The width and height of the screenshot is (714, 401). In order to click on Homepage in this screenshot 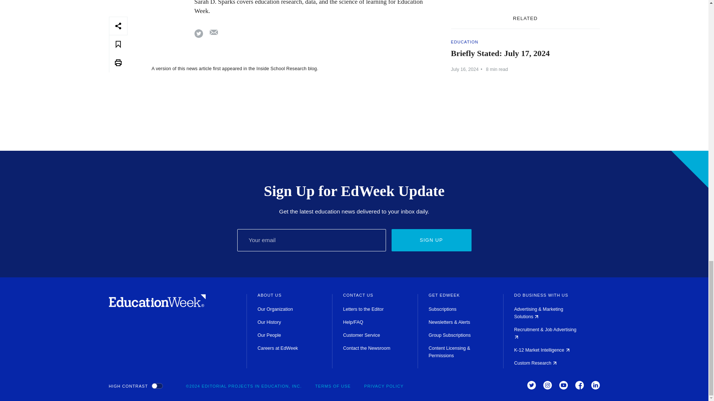, I will do `click(157, 305)`.